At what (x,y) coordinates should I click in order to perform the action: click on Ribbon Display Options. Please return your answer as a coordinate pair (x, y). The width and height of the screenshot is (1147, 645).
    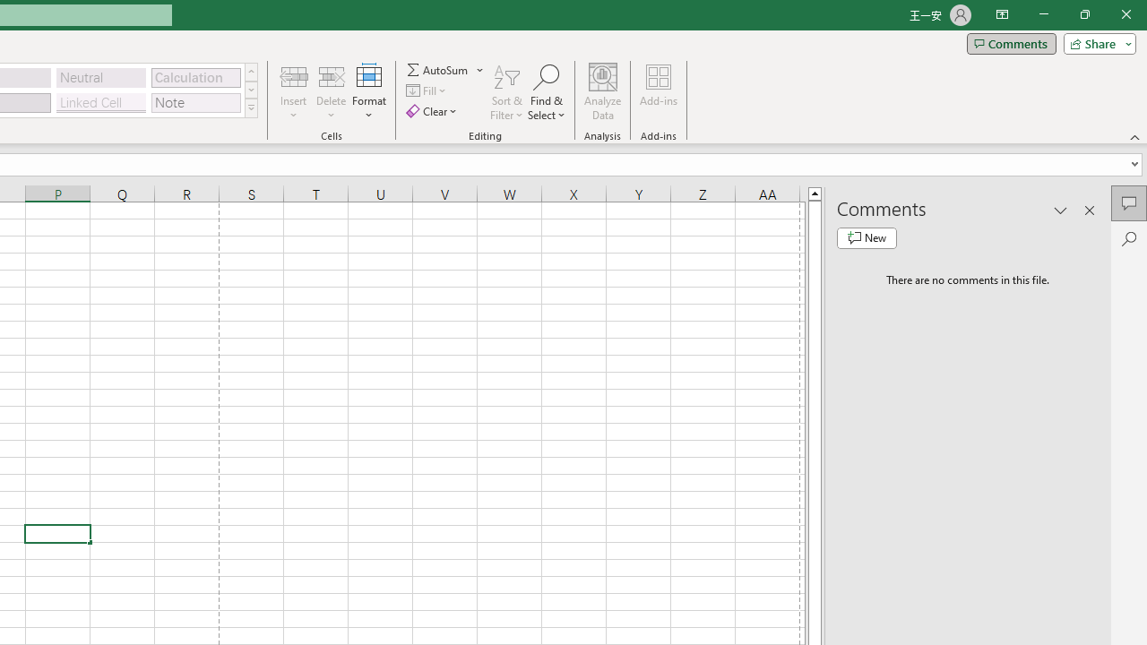
    Looking at the image, I should click on (1002, 14).